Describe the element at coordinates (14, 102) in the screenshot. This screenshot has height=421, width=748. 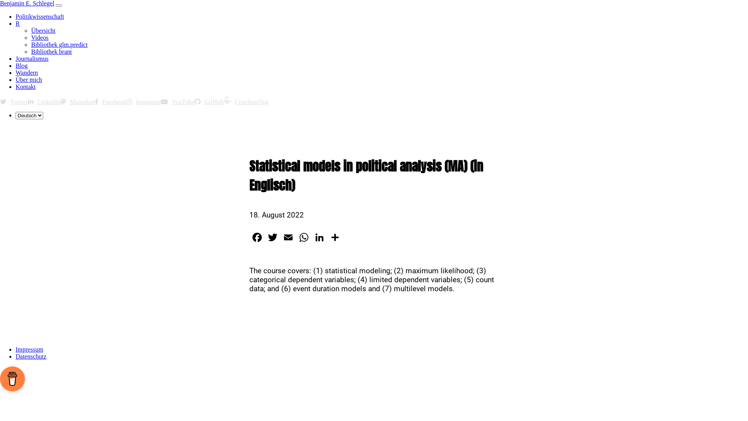
I see `Twitter` at that location.